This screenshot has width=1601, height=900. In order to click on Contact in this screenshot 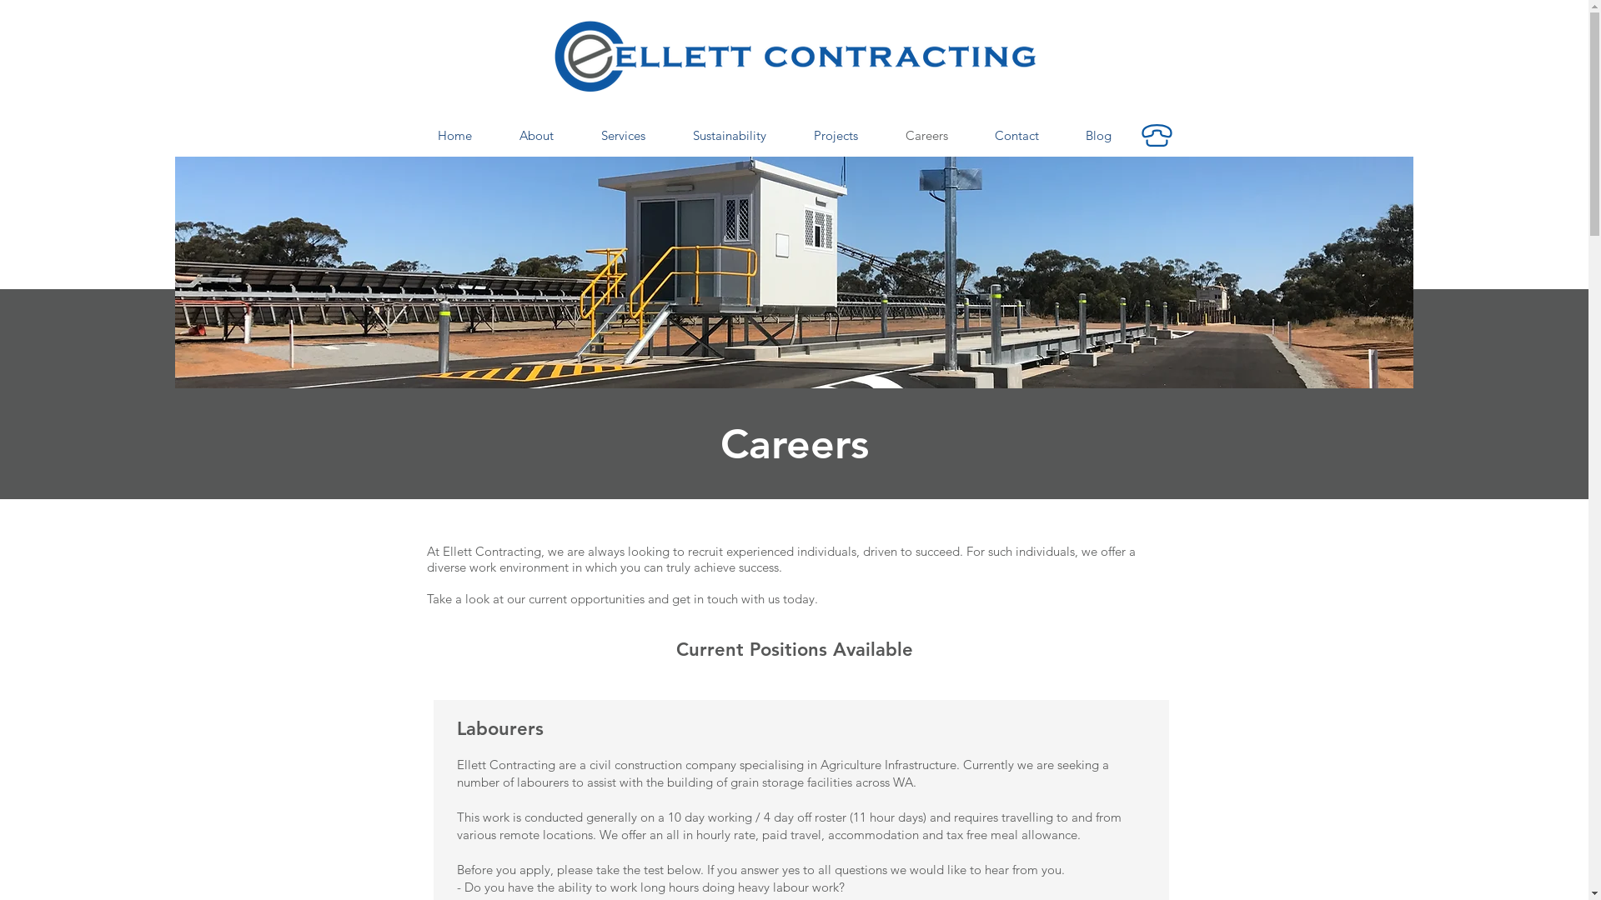, I will do `click(1016, 136)`.